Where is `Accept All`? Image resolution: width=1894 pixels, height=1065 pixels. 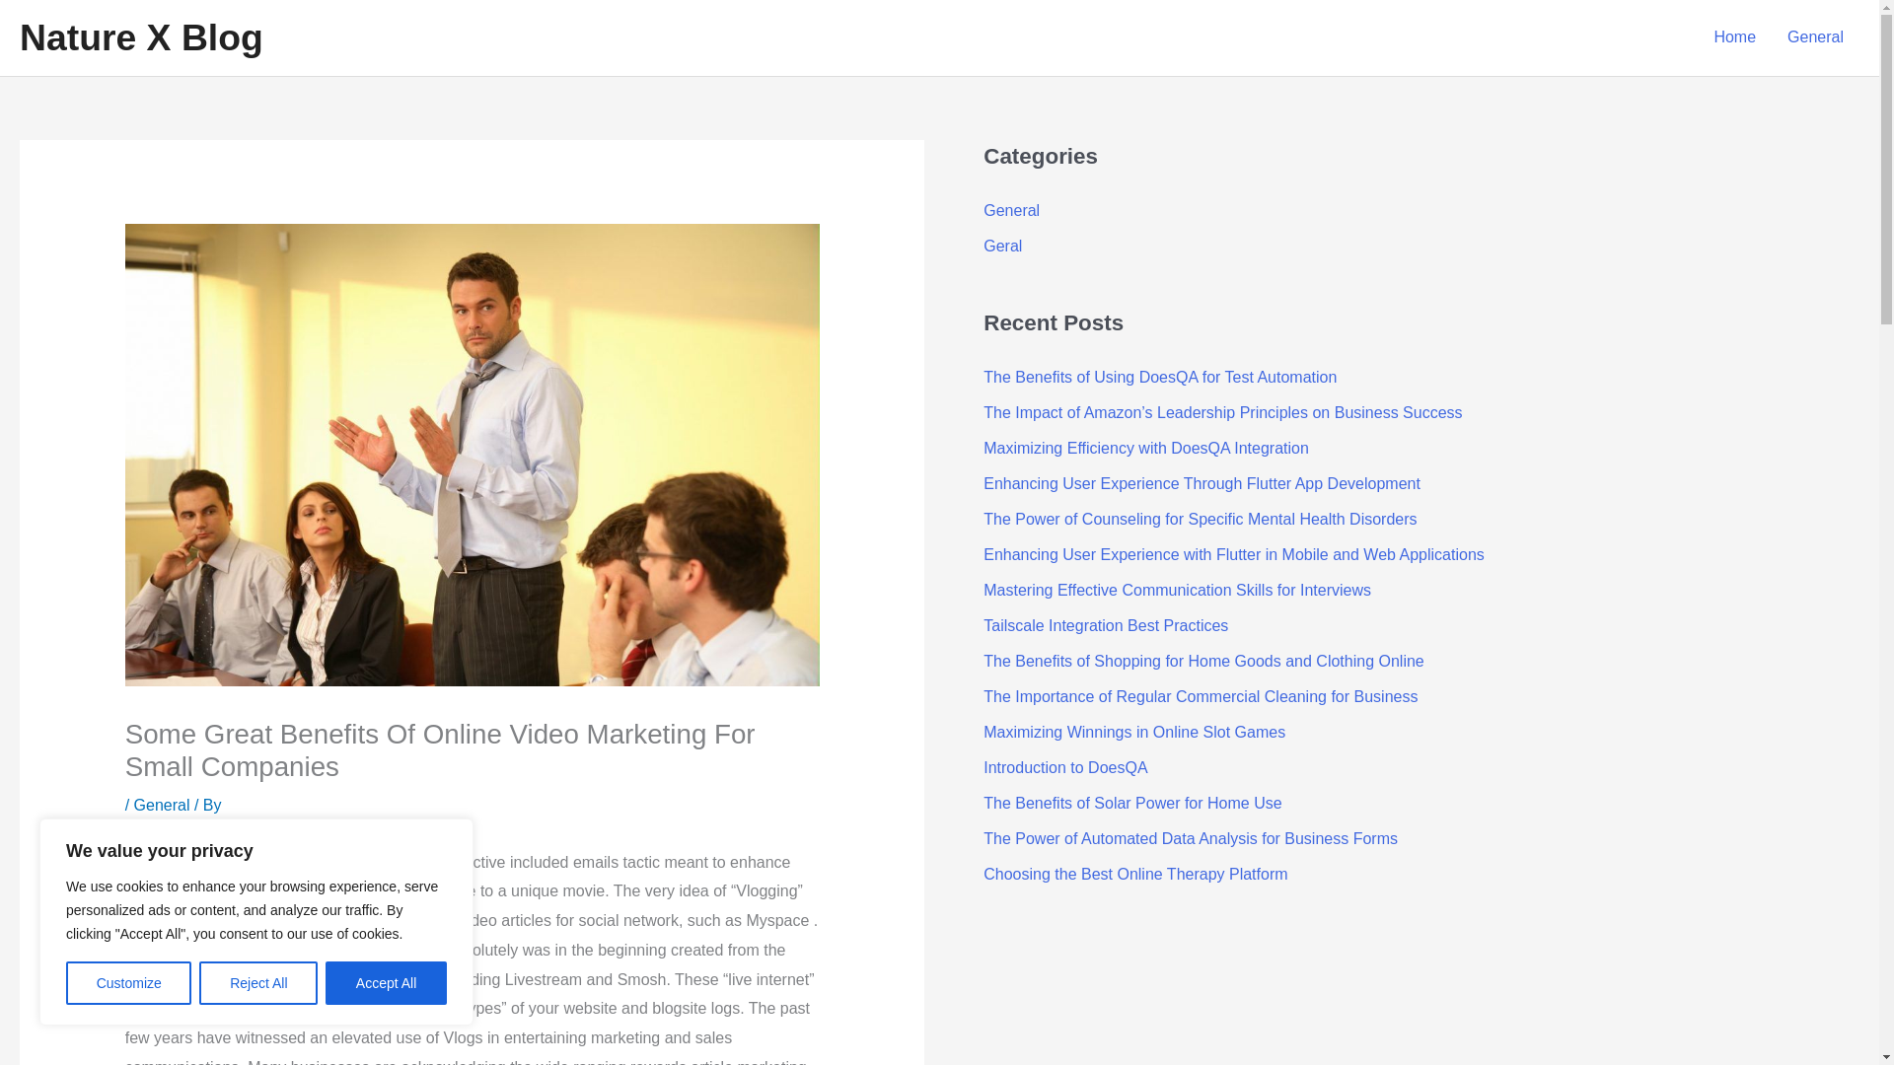
Accept All is located at coordinates (387, 983).